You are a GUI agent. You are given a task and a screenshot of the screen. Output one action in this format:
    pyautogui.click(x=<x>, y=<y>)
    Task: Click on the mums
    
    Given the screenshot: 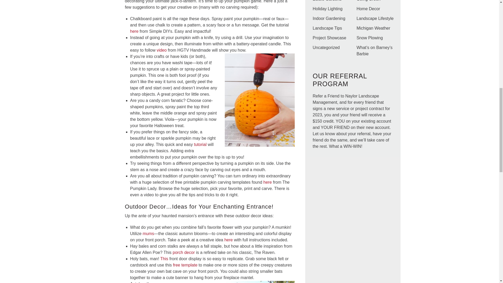 What is the action you would take?
    pyautogui.click(x=149, y=233)
    